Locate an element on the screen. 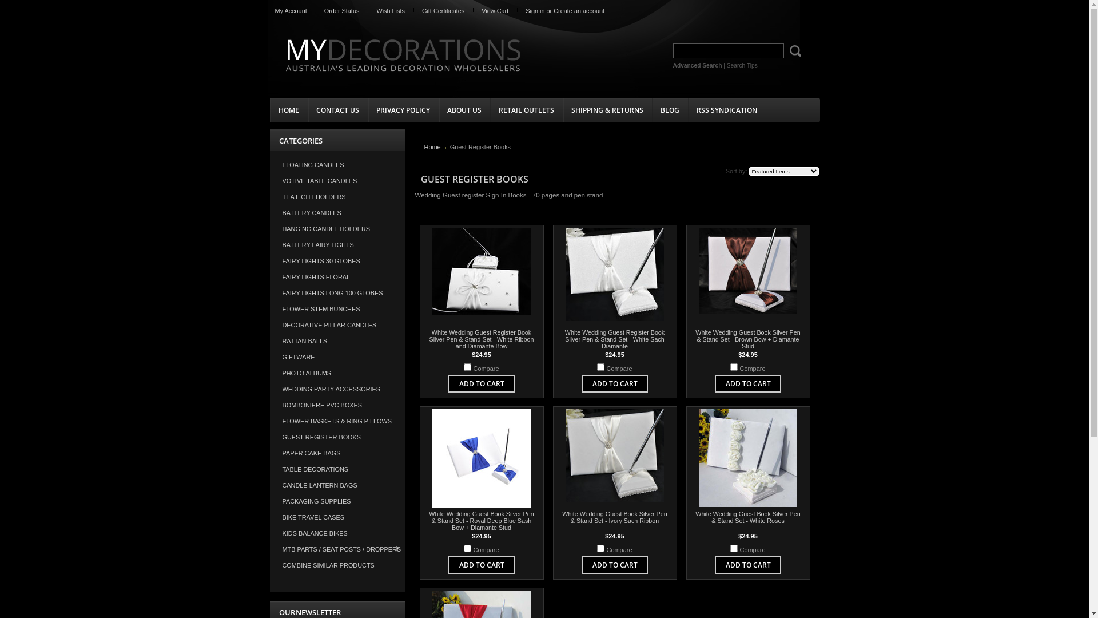 The height and width of the screenshot is (618, 1098). Sign in is located at coordinates (535, 11).